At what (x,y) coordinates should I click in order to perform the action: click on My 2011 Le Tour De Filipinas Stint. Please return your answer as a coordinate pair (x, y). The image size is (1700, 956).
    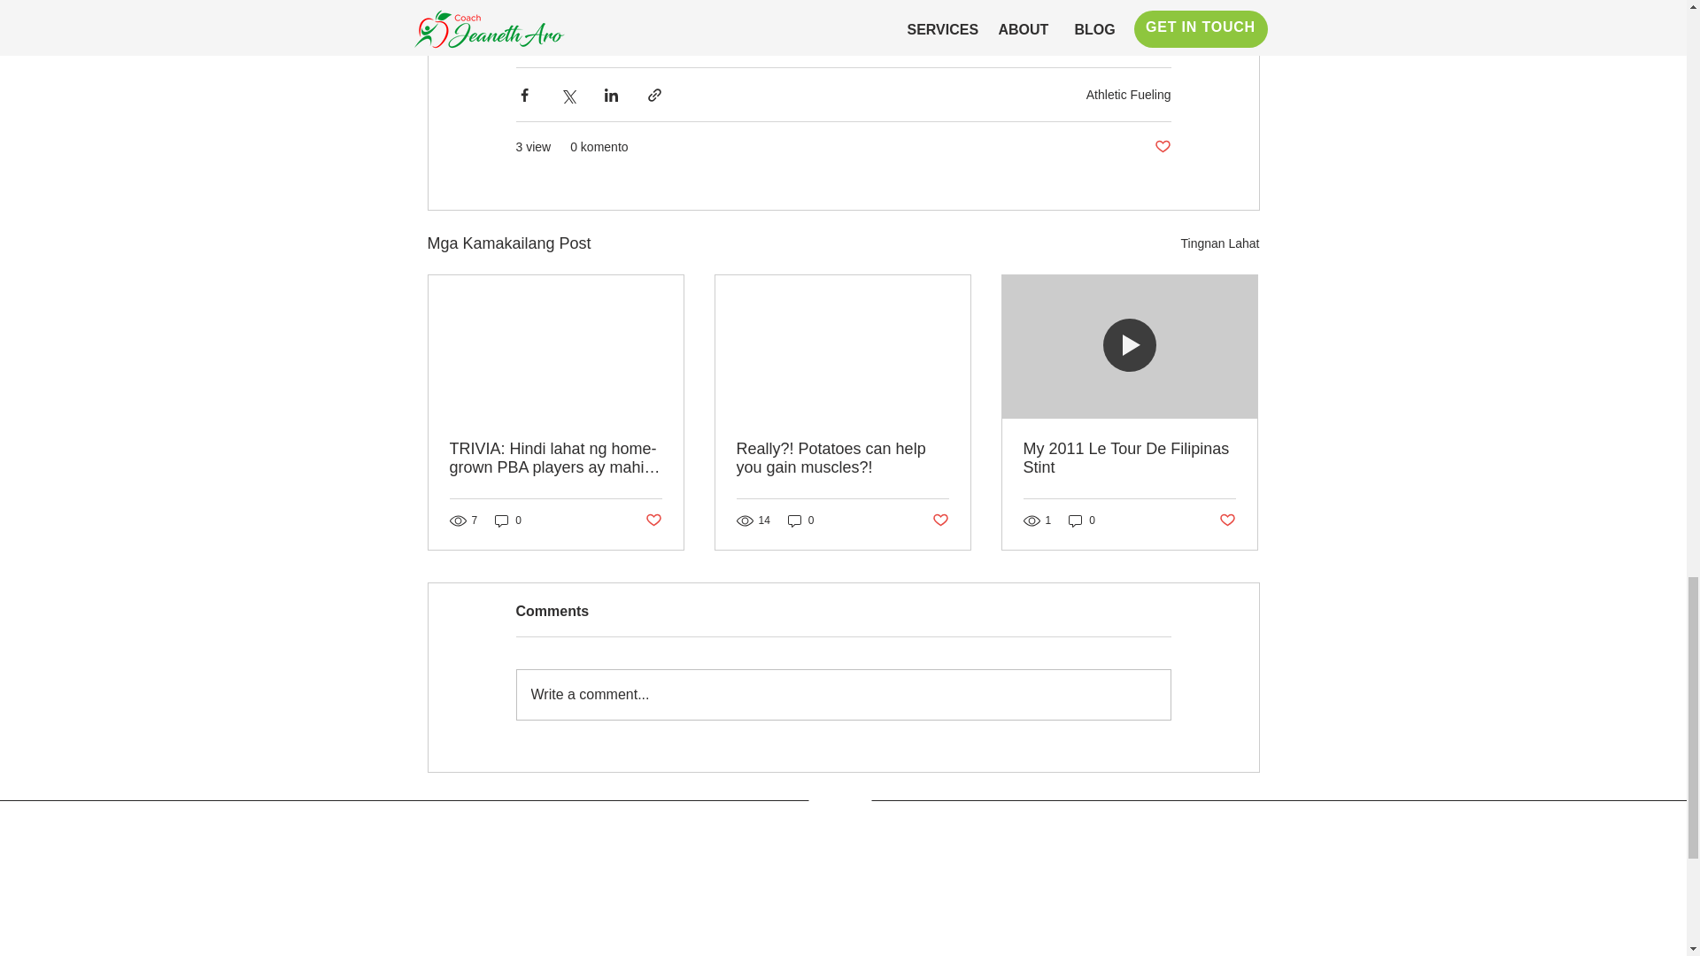
    Looking at the image, I should click on (1129, 458).